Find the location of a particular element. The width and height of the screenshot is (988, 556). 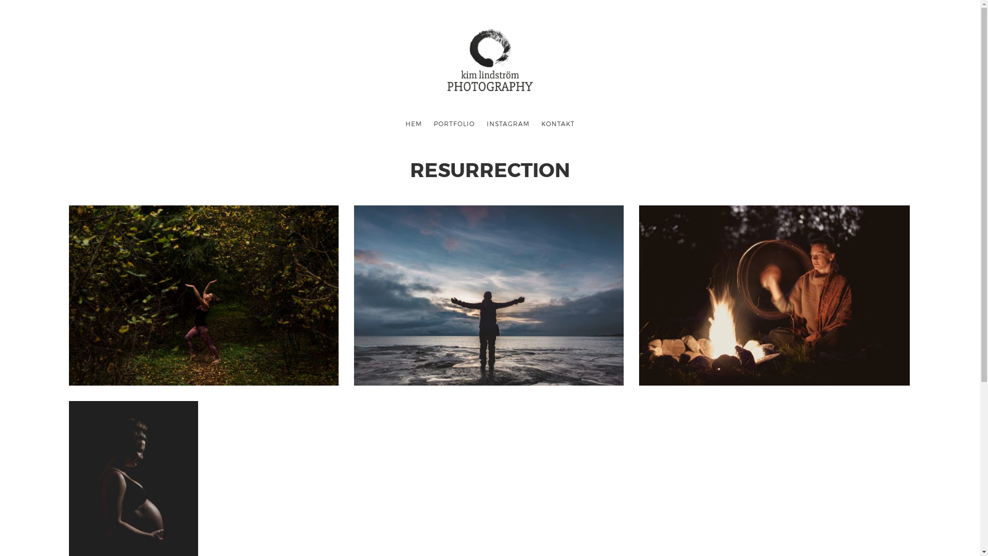

PORTFOLIO is located at coordinates (454, 124).